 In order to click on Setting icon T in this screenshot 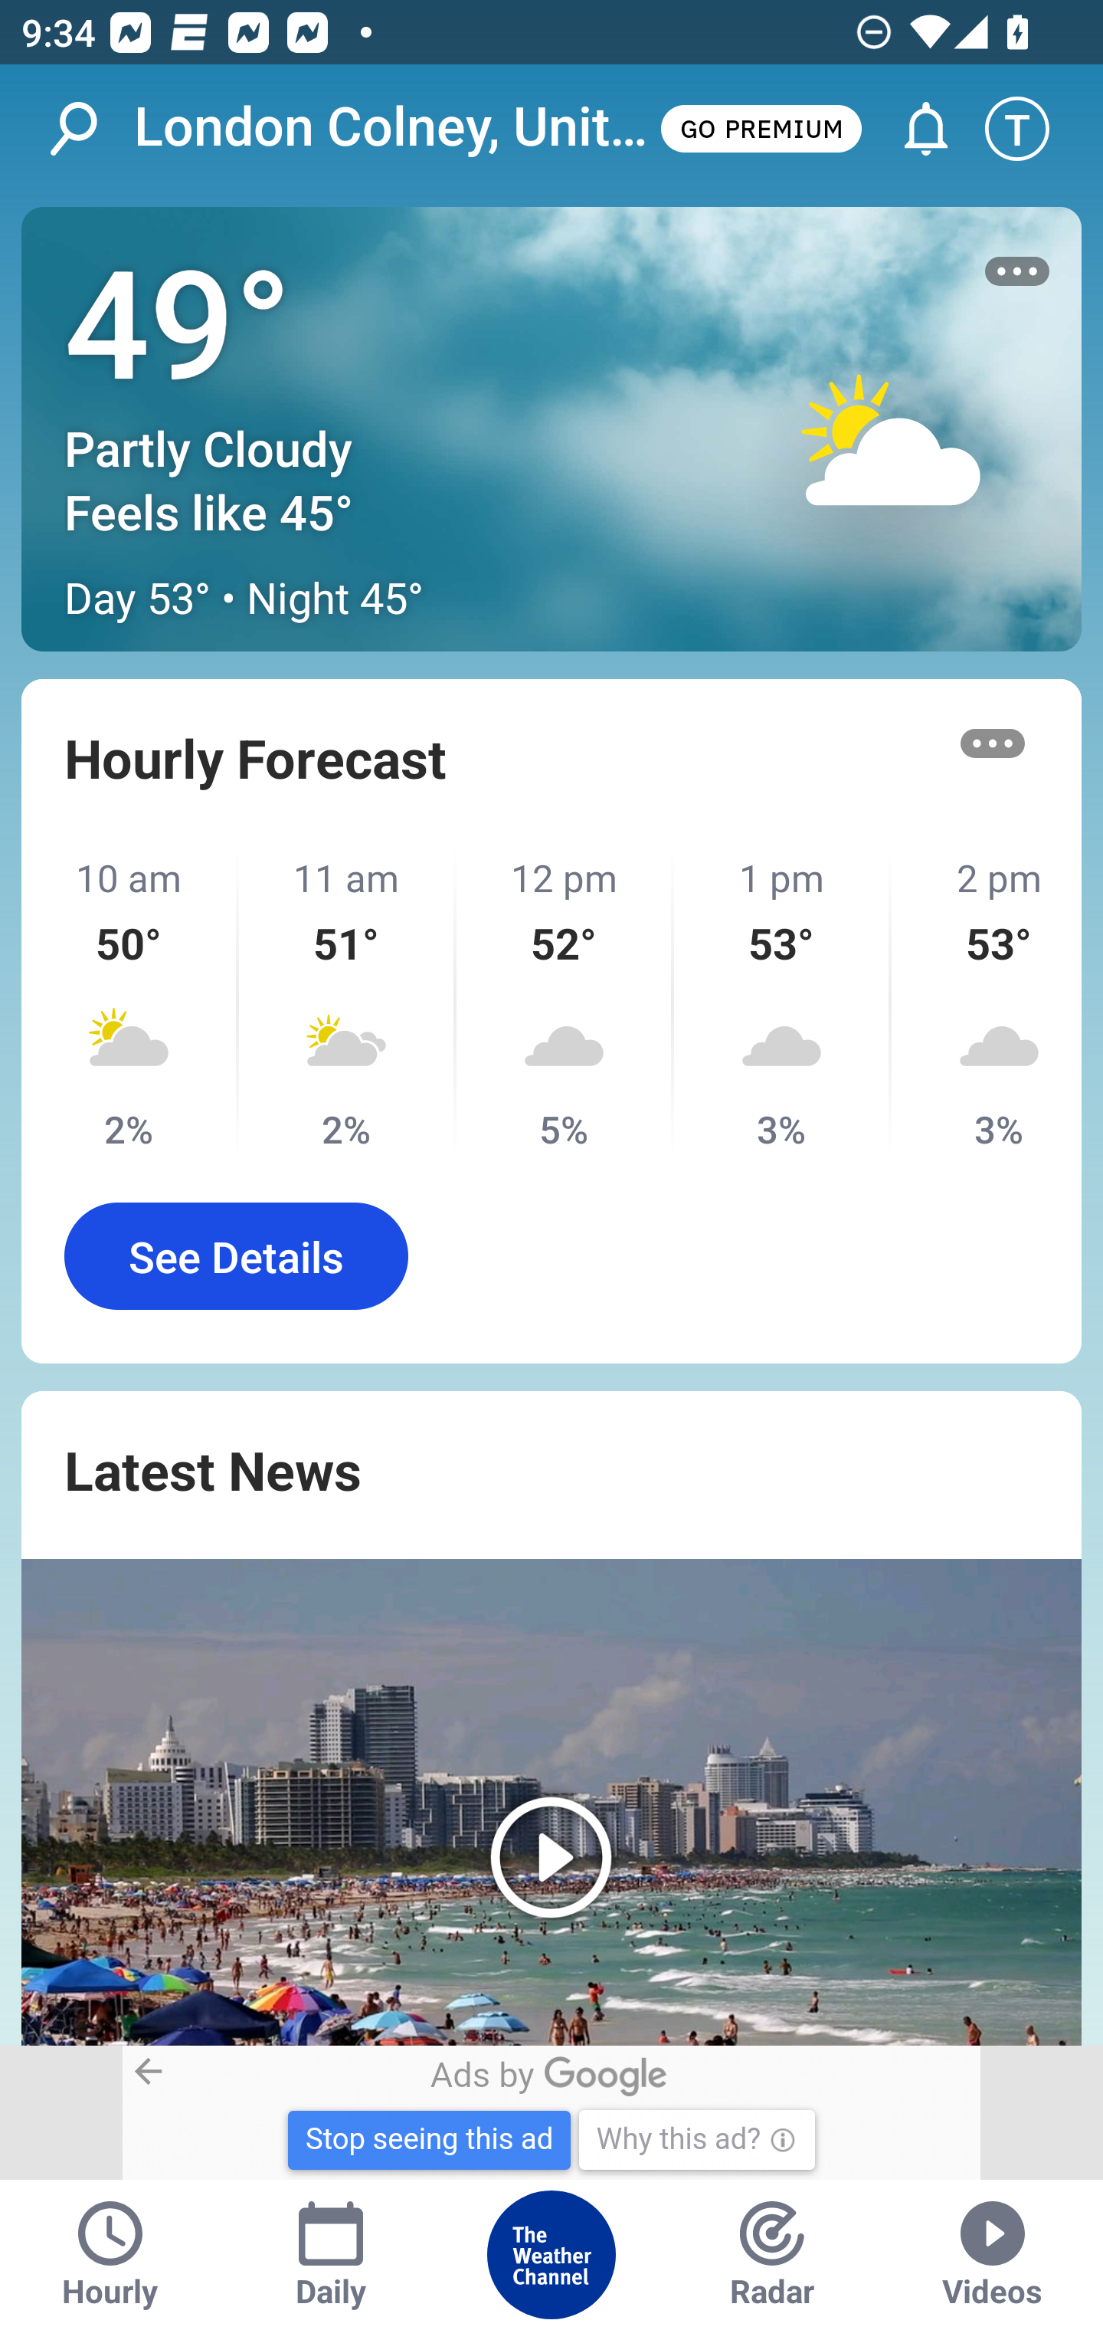, I will do `click(1031, 129)`.